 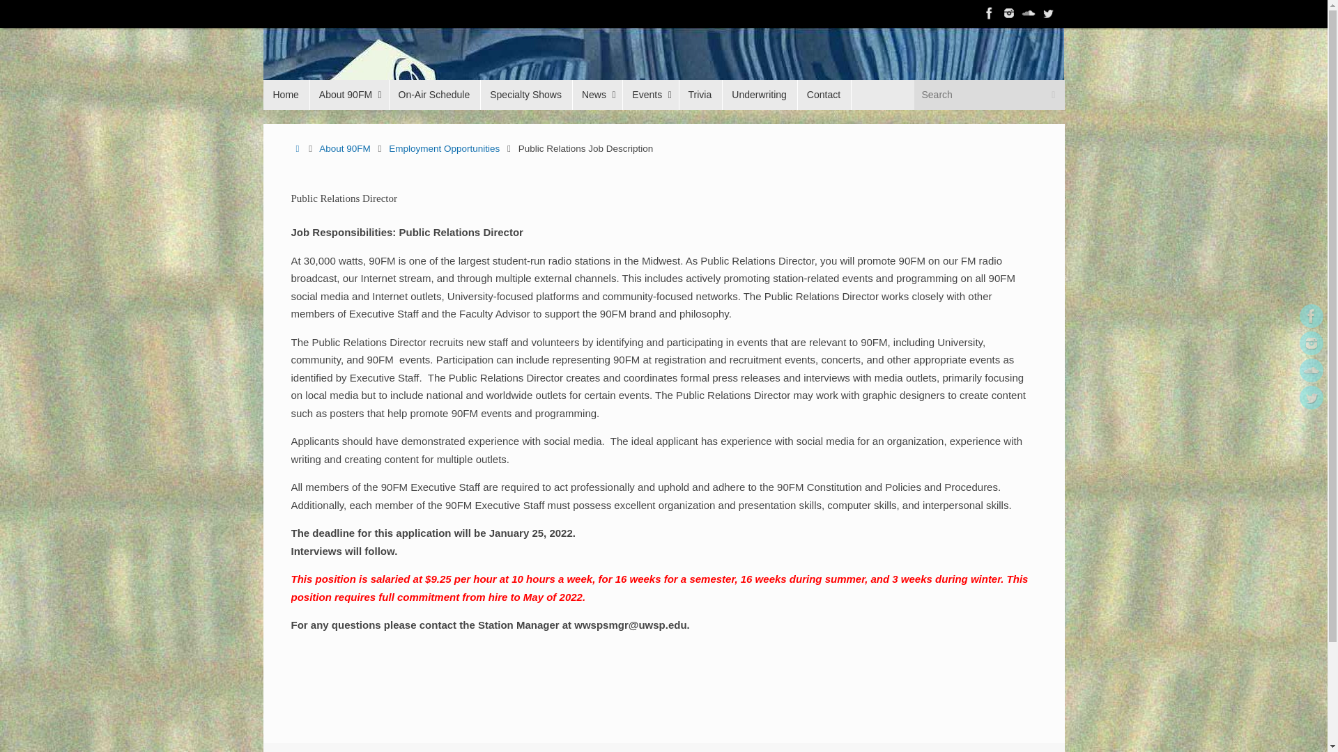 I want to click on Twitter, so click(x=1048, y=13).